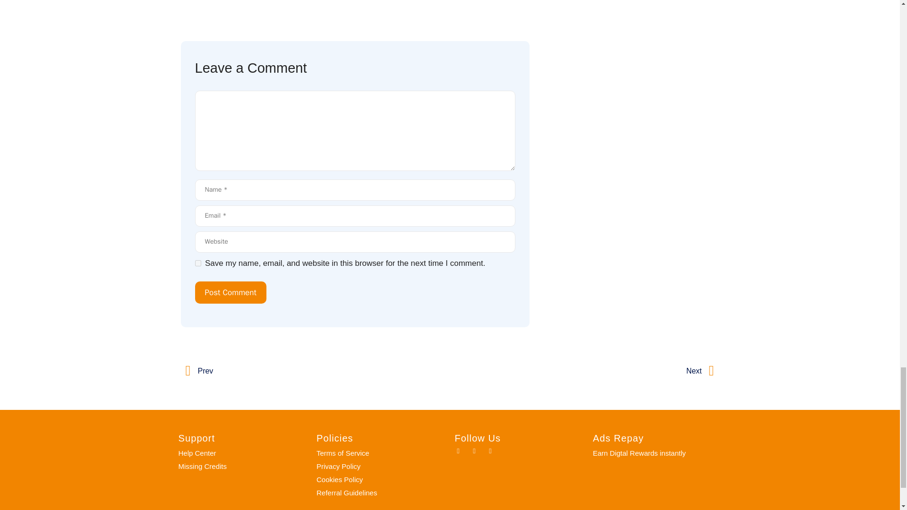  What do you see at coordinates (197, 263) in the screenshot?
I see `yes` at bounding box center [197, 263].